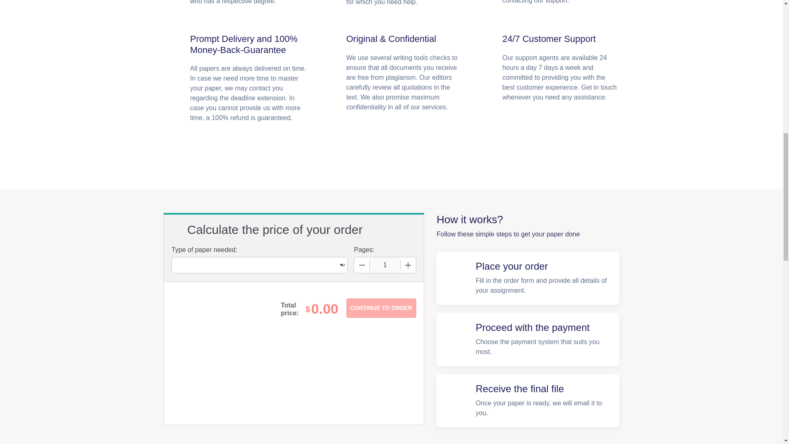 The height and width of the screenshot is (444, 789). I want to click on Decrease, so click(362, 265).